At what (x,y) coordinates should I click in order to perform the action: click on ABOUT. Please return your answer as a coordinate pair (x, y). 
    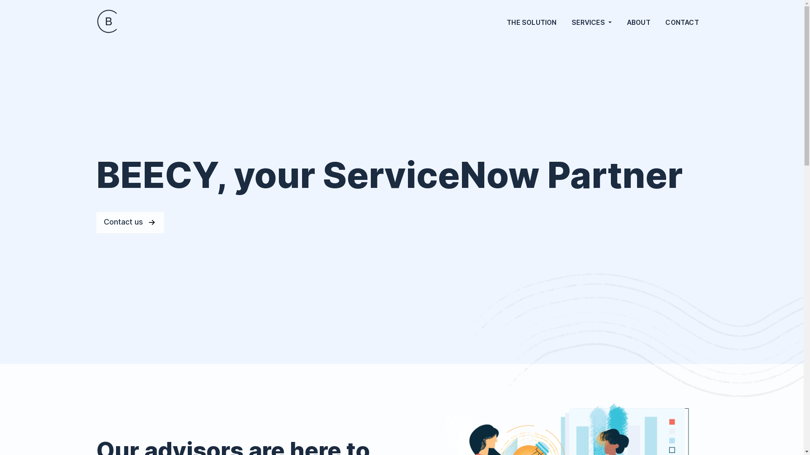
    Looking at the image, I should click on (639, 23).